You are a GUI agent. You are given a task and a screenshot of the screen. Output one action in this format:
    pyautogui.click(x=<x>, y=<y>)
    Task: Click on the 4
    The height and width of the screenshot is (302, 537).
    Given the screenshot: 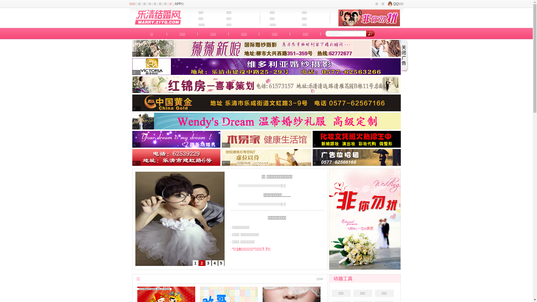 What is the action you would take?
    pyautogui.click(x=215, y=263)
    